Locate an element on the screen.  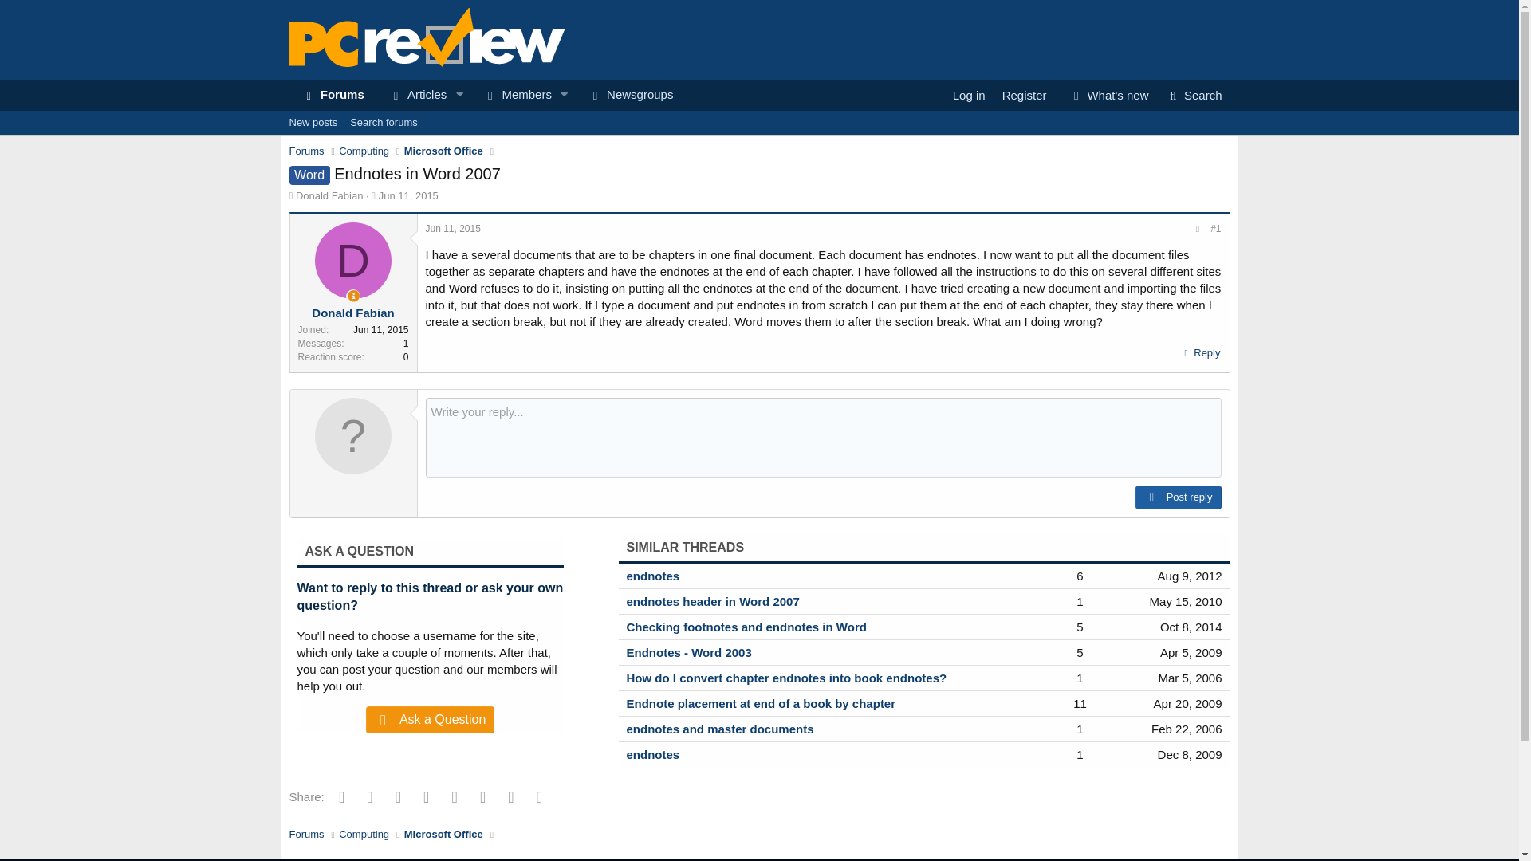
Aug 9, 2012 at 8:36 AM is located at coordinates (1190, 678).